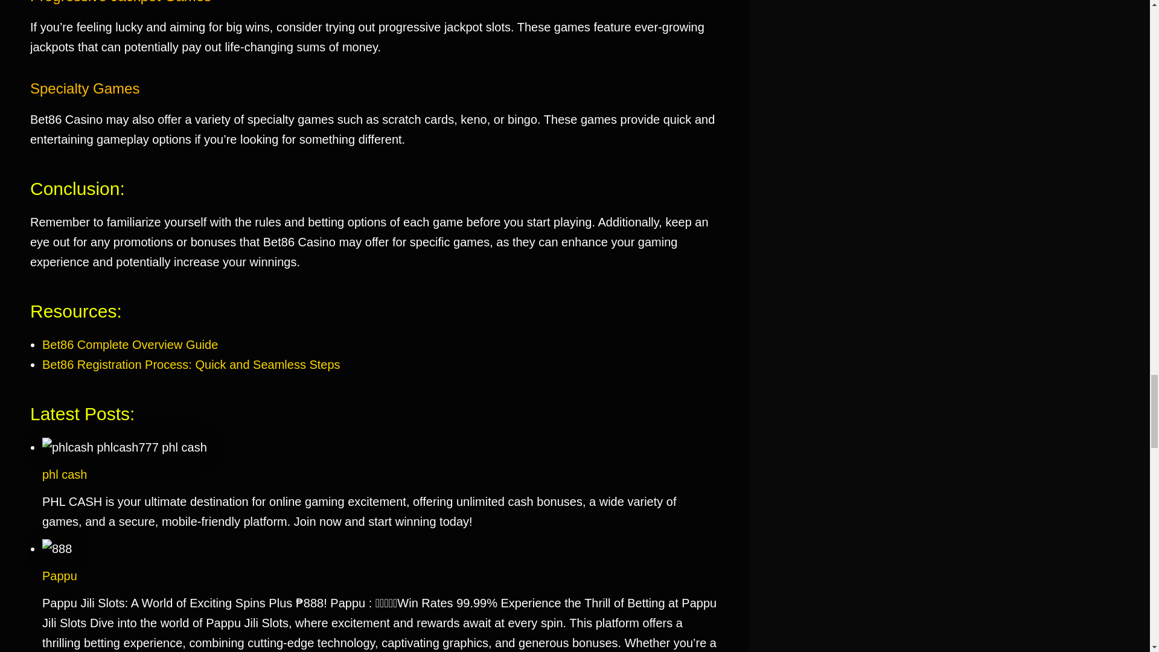  What do you see at coordinates (129, 345) in the screenshot?
I see `Bet86 Complete Overview Guide` at bounding box center [129, 345].